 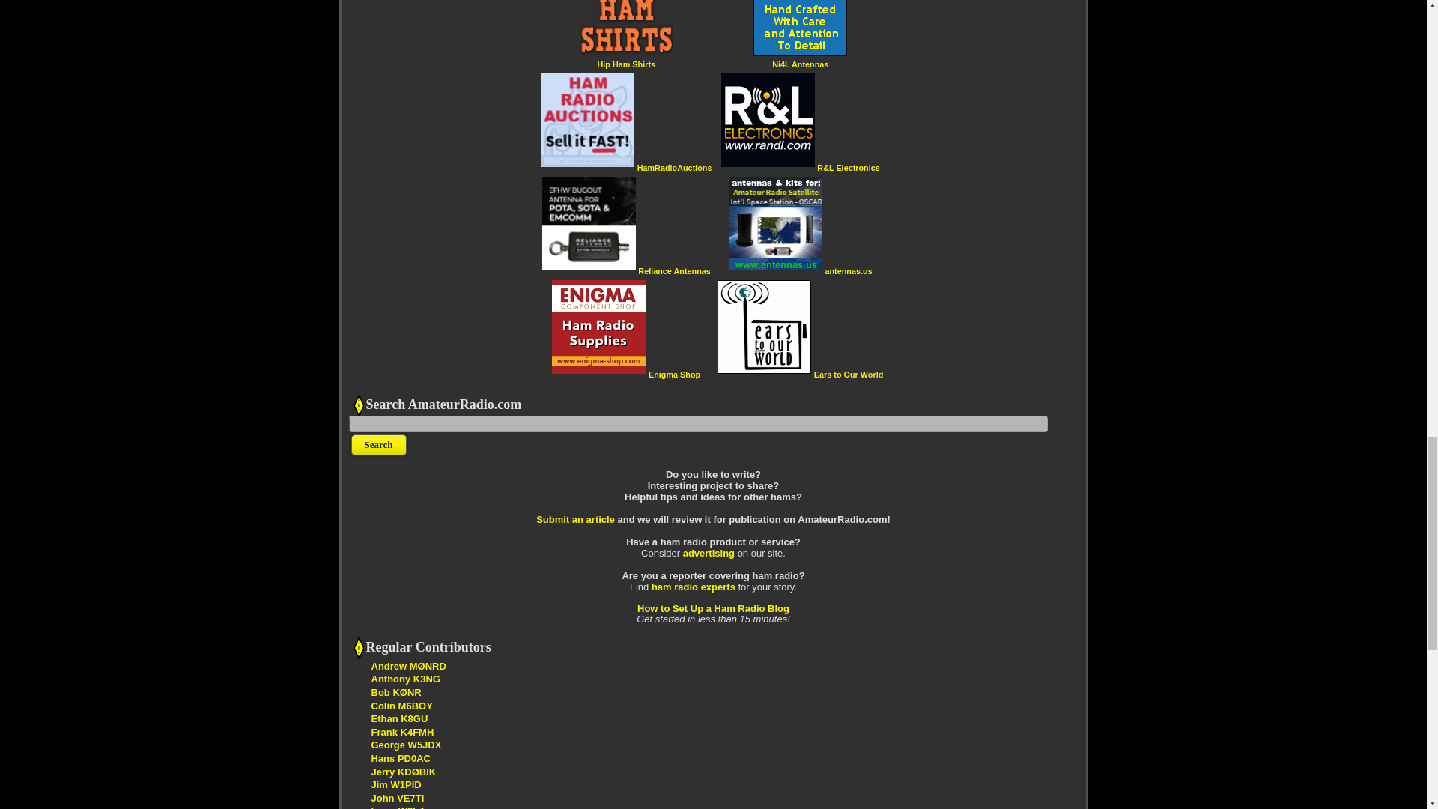 I want to click on Thoughts of a Dutch radio amateur, so click(x=400, y=758).